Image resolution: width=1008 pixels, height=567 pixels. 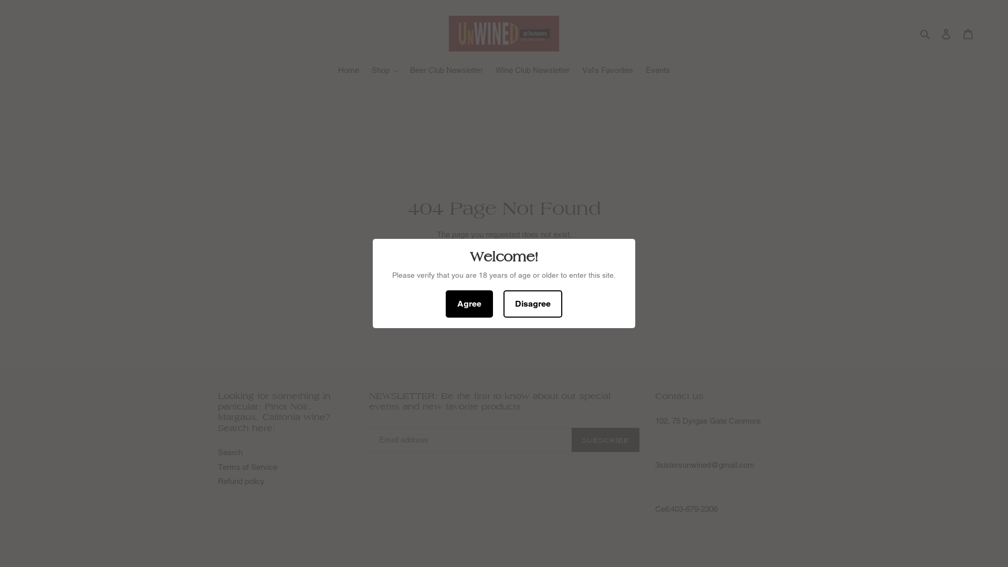 What do you see at coordinates (926, 34) in the screenshot?
I see `Search` at bounding box center [926, 34].